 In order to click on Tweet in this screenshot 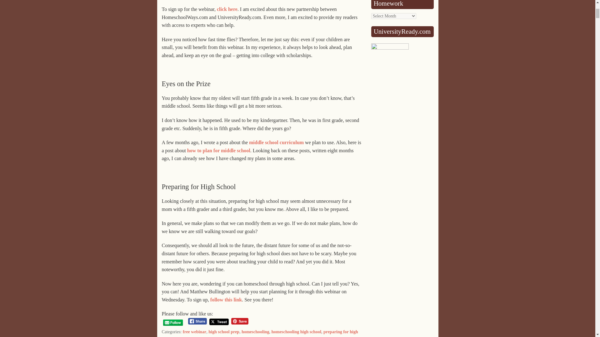, I will do `click(219, 322)`.